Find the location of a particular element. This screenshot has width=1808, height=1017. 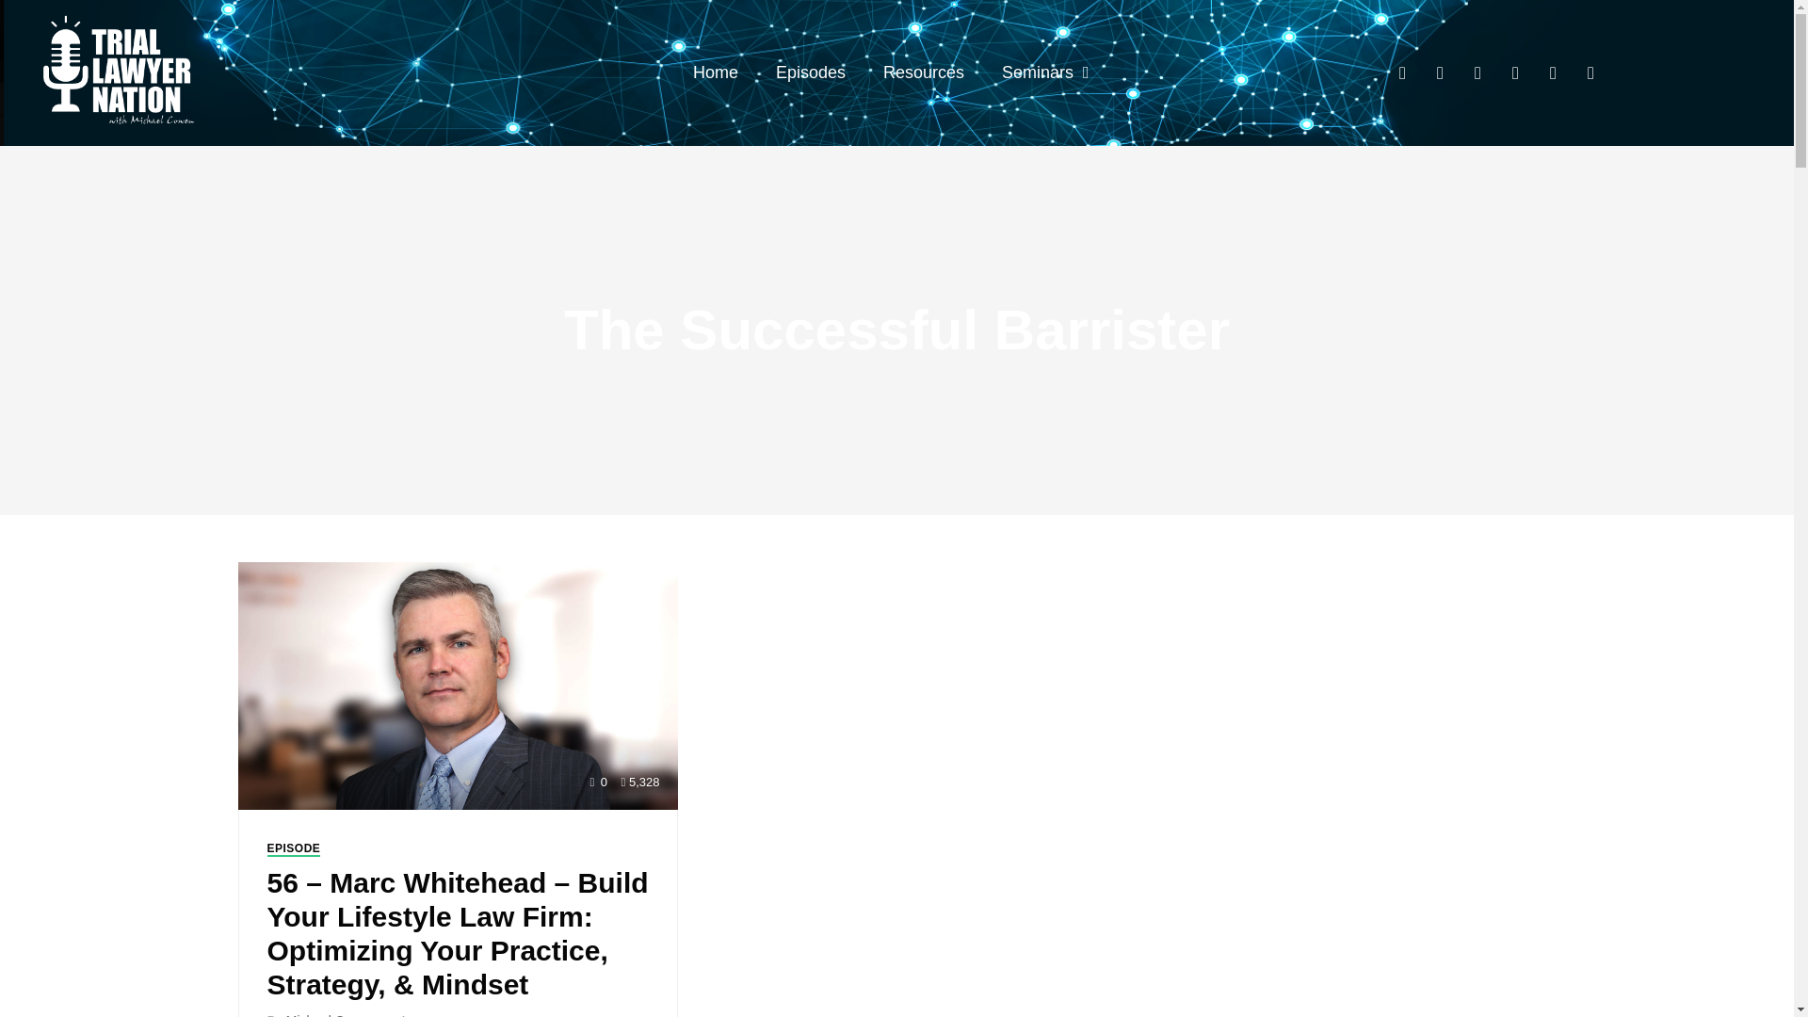

Episodes is located at coordinates (810, 73).